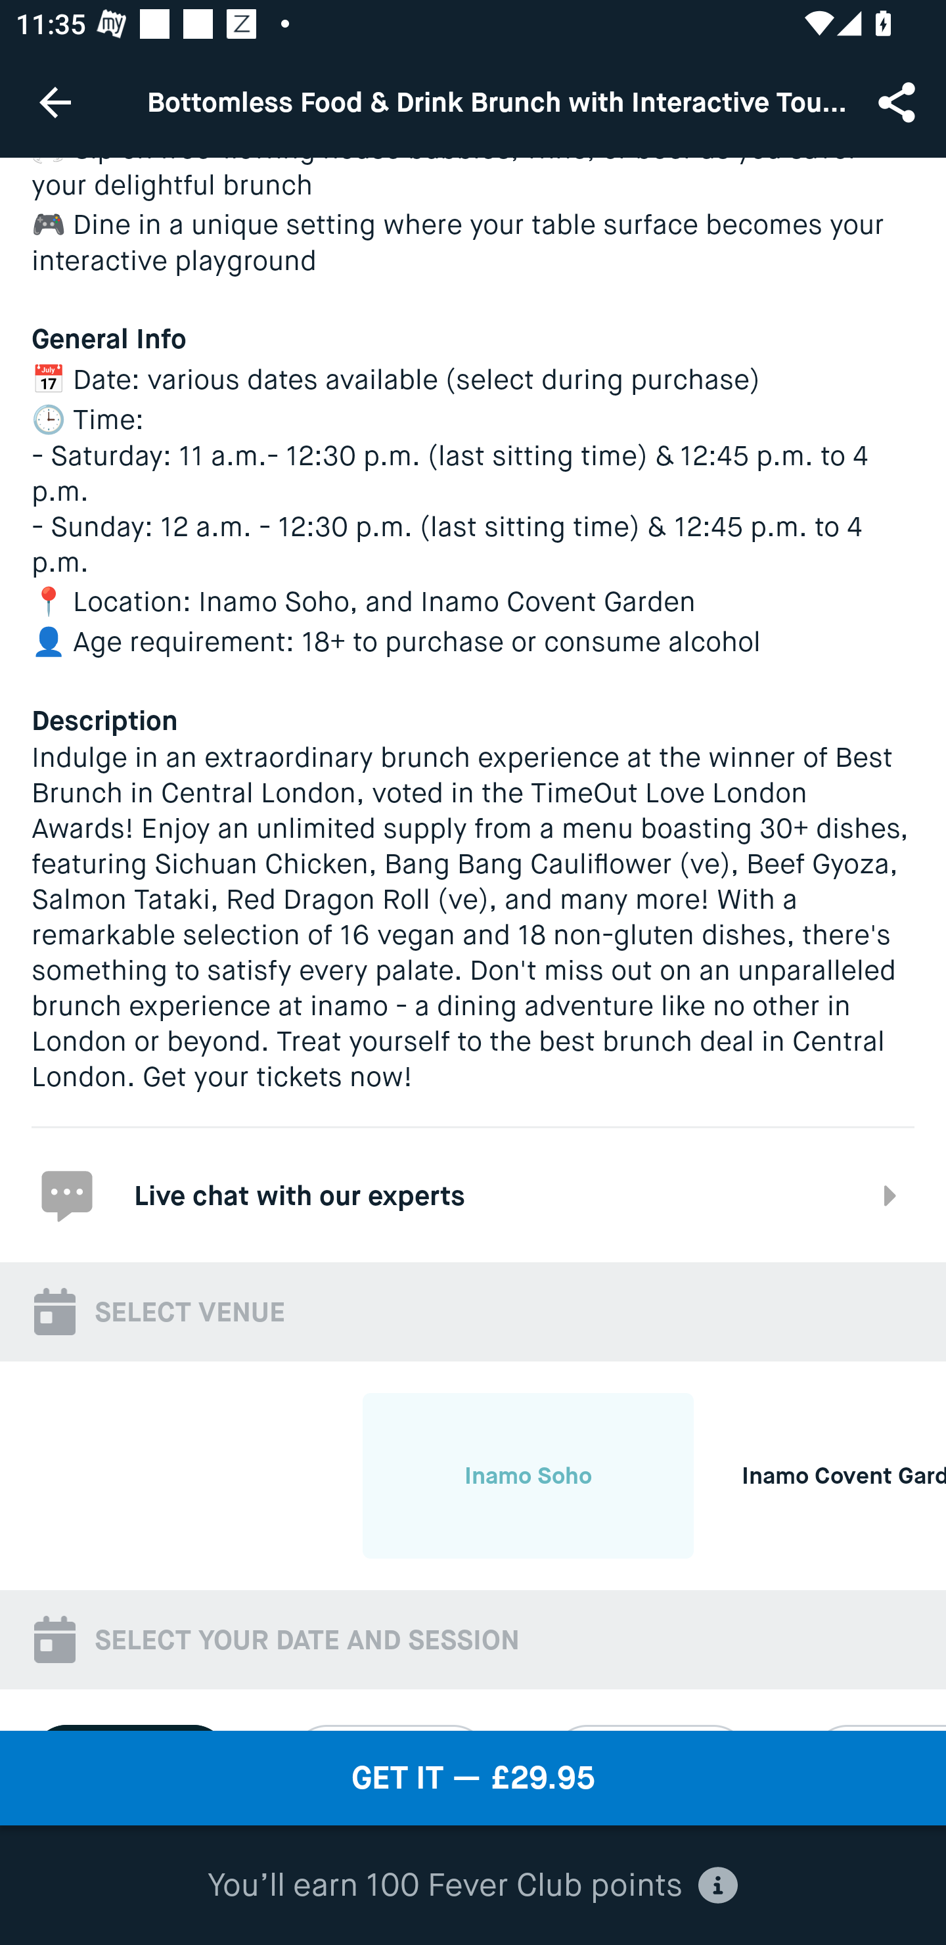  Describe the element at coordinates (55, 102) in the screenshot. I see `Navigate up` at that location.